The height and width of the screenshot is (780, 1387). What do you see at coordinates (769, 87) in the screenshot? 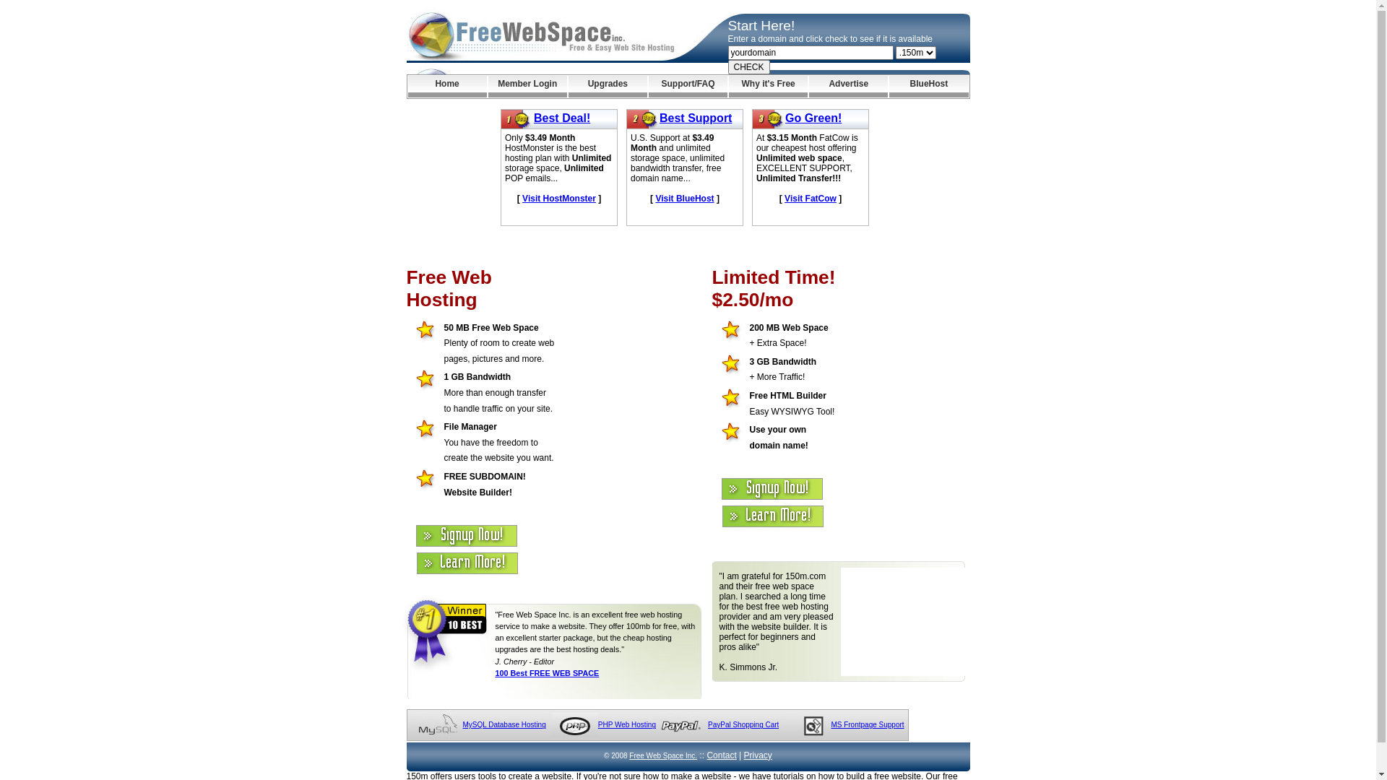
I see `Why it's Free` at bounding box center [769, 87].